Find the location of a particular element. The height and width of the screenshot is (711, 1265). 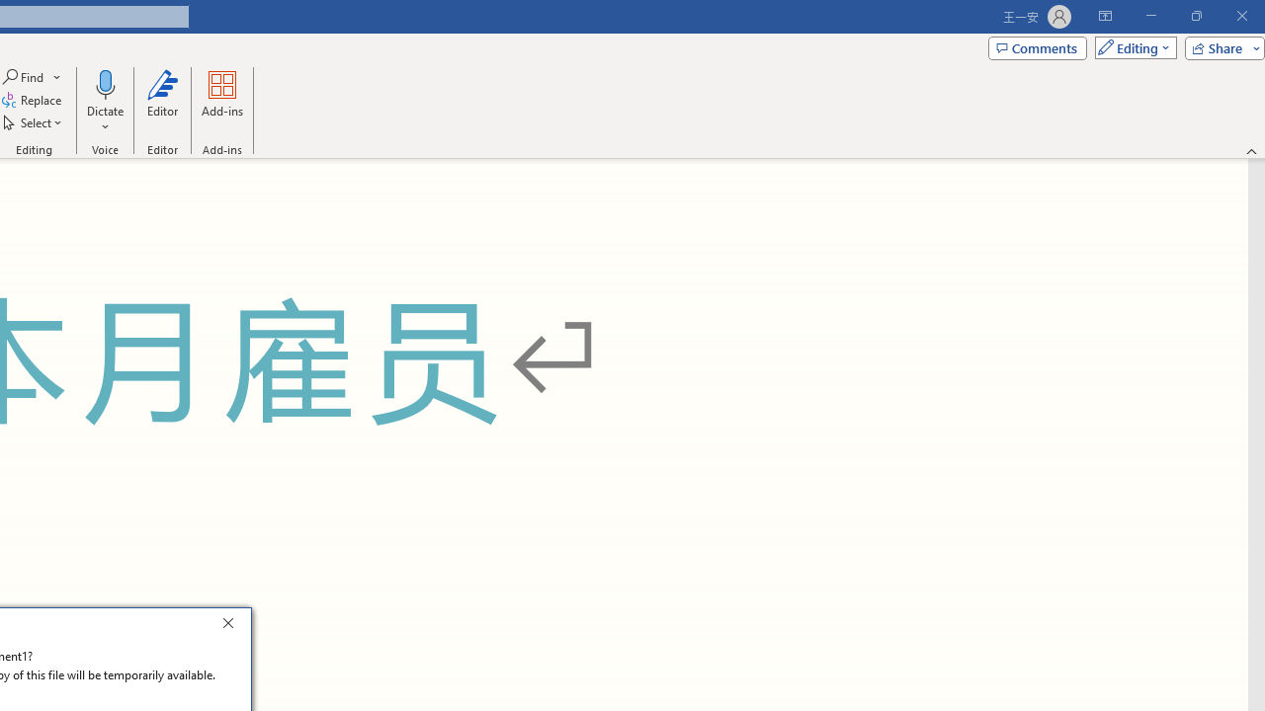

Editing is located at coordinates (1131, 47).